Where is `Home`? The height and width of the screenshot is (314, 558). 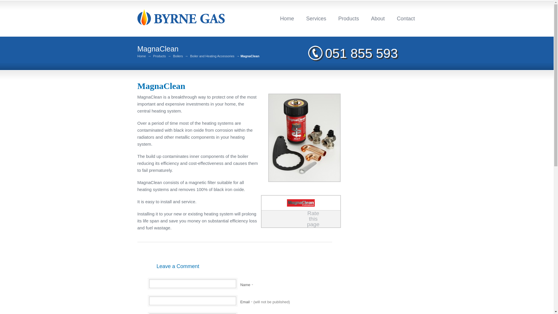 Home is located at coordinates (141, 56).